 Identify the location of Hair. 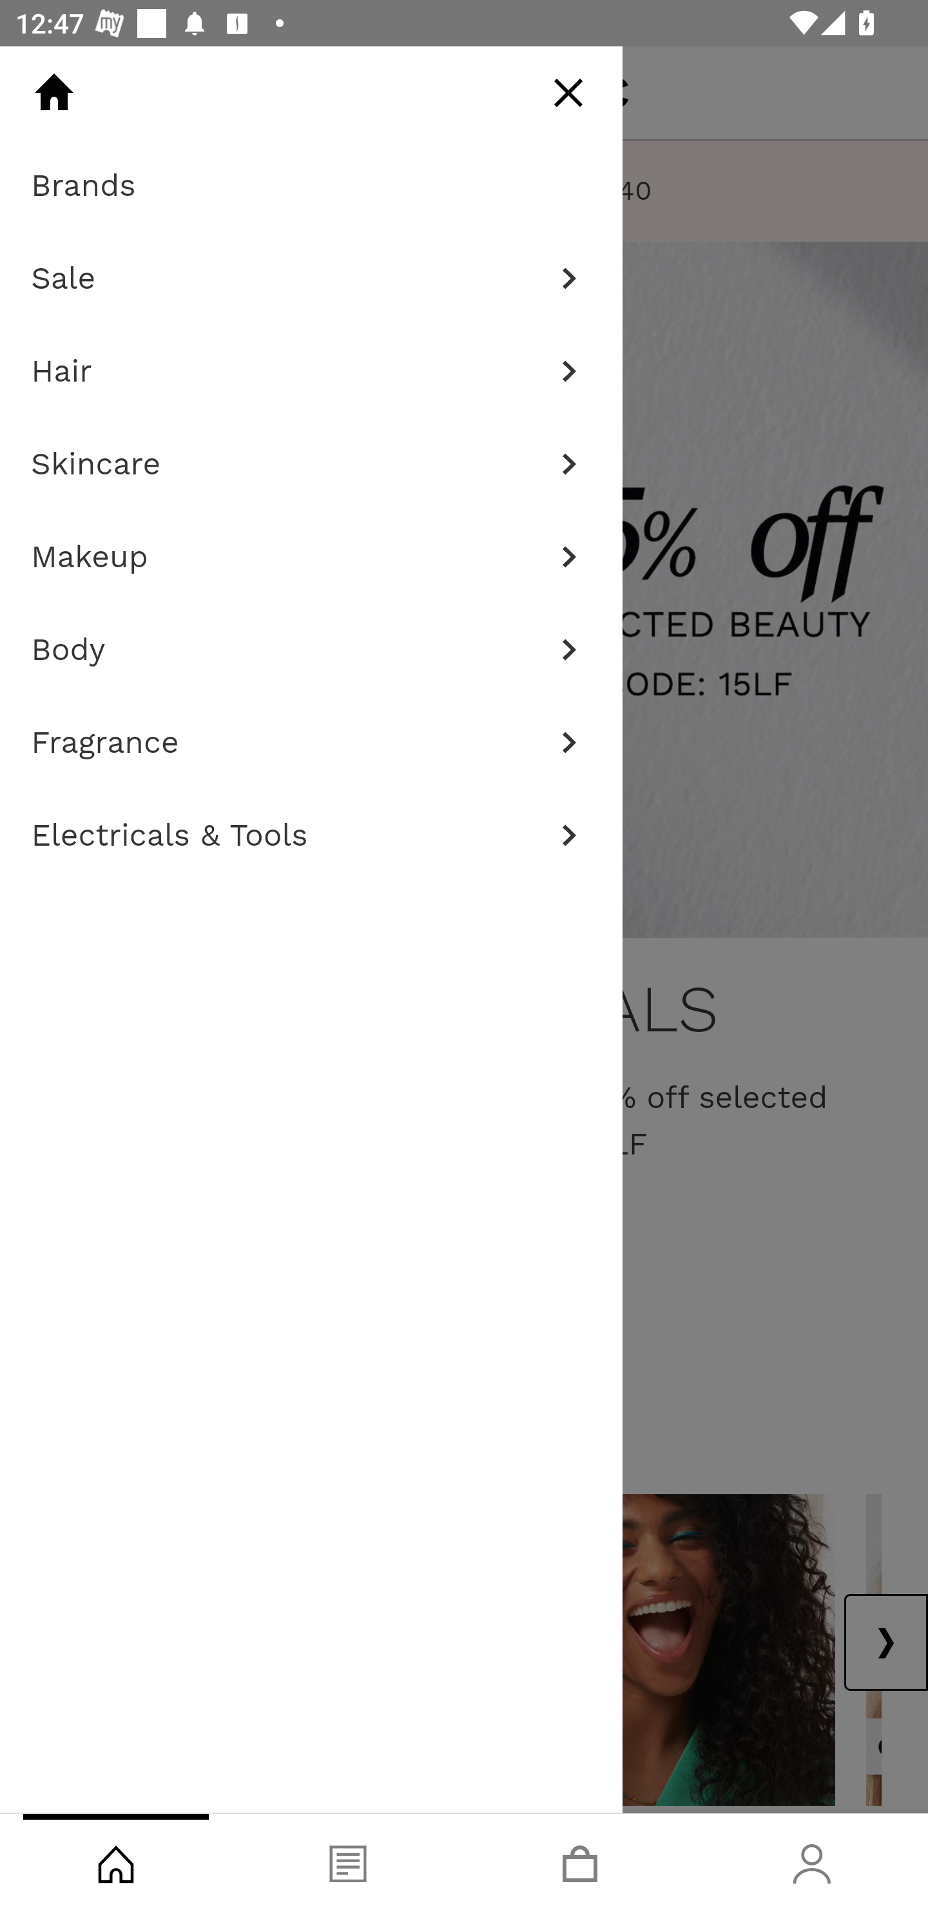
(311, 371).